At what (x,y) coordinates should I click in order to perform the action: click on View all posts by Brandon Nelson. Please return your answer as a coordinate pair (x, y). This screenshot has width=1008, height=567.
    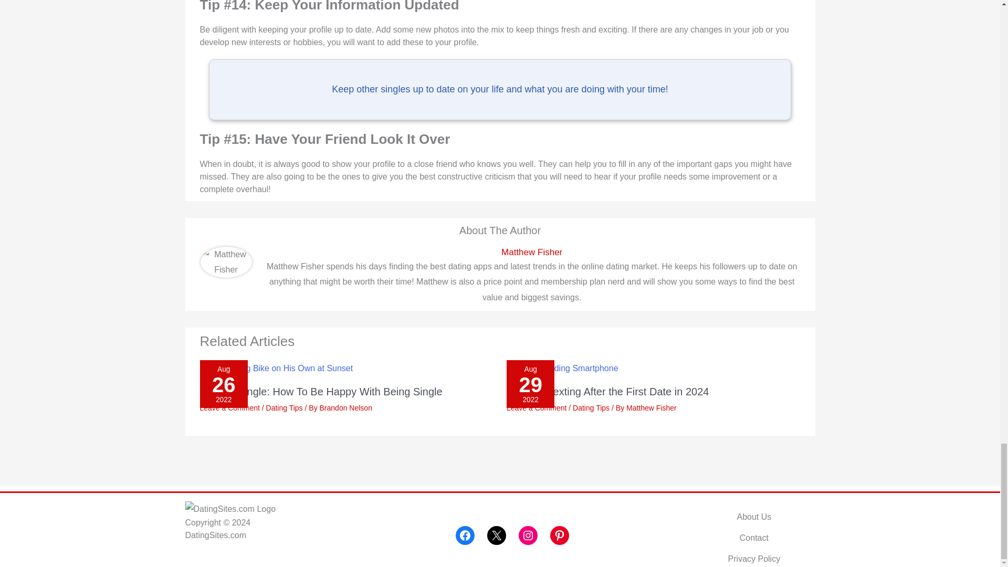
    Looking at the image, I should click on (345, 407).